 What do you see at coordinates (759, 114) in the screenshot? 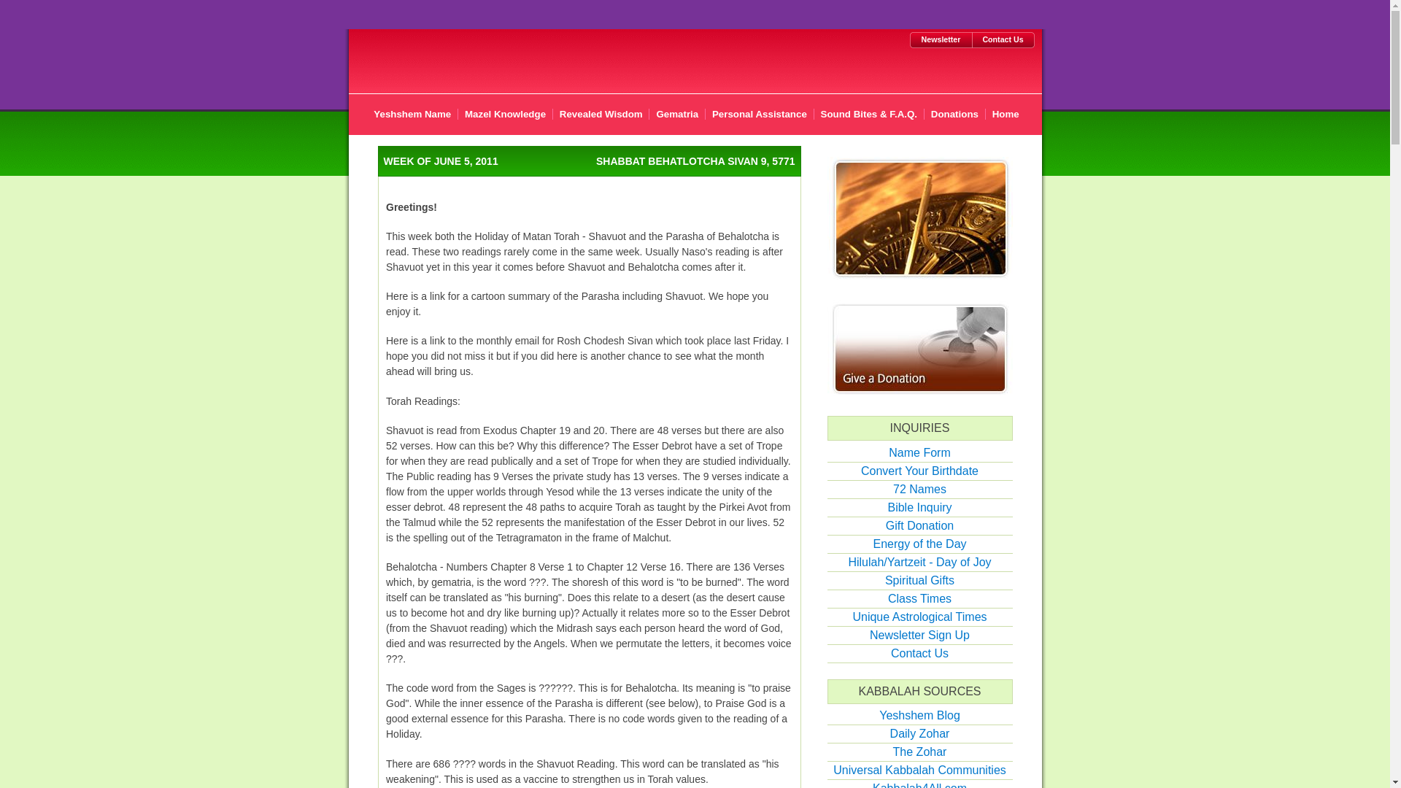
I see `Personal Assistance` at bounding box center [759, 114].